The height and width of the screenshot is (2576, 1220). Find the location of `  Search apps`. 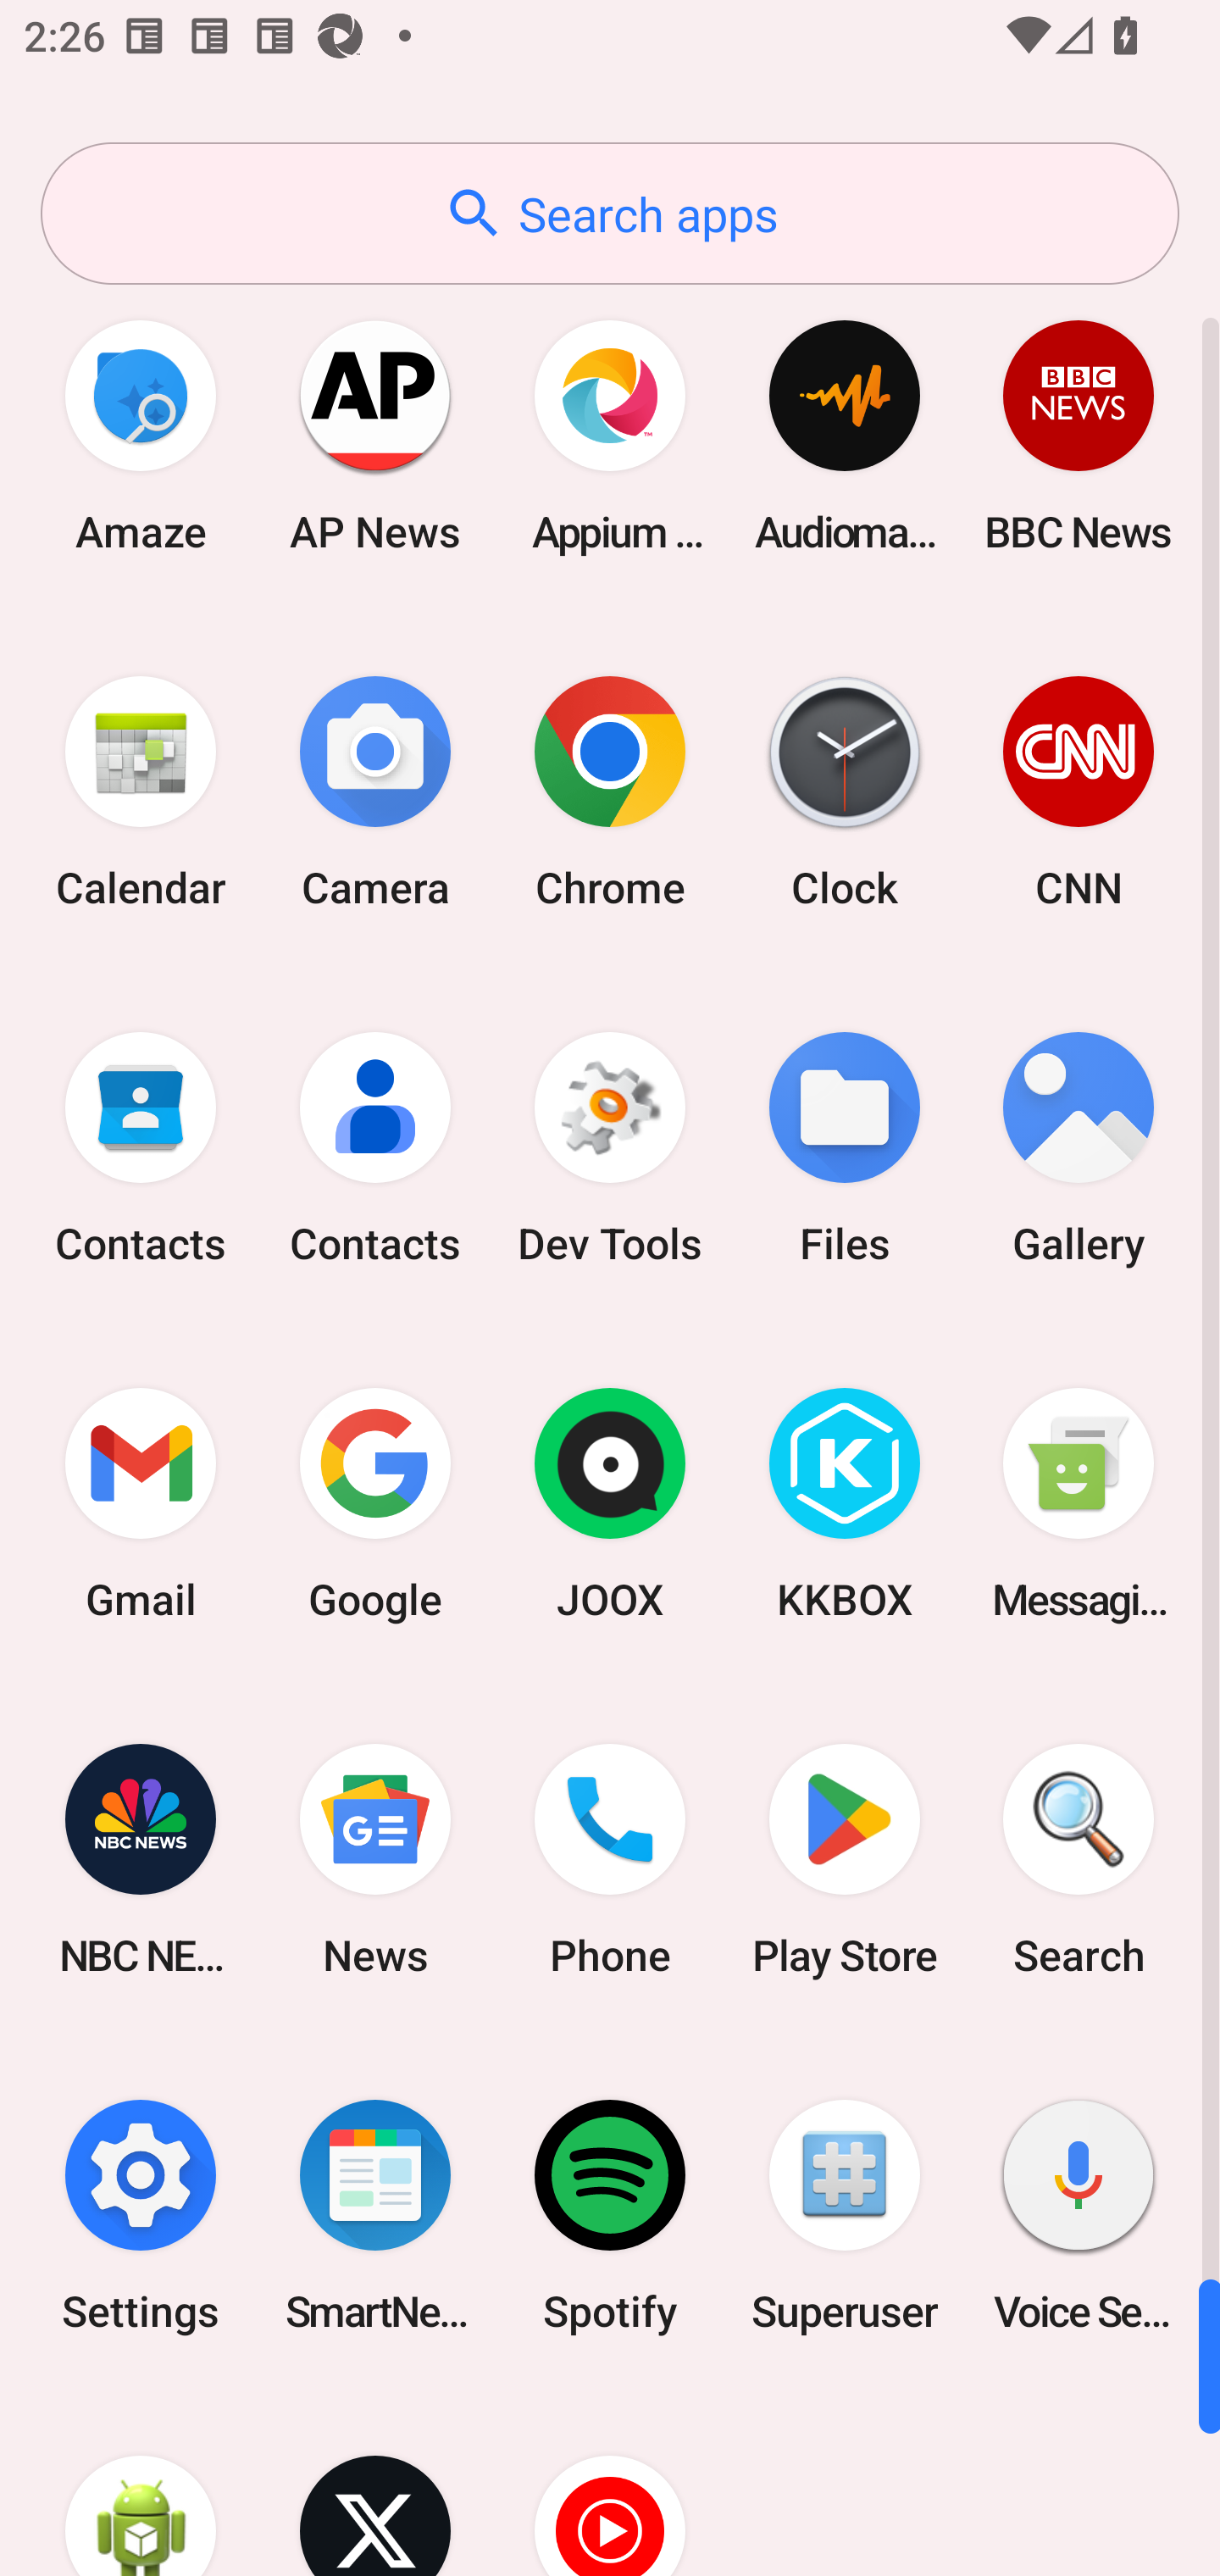

  Search apps is located at coordinates (610, 214).